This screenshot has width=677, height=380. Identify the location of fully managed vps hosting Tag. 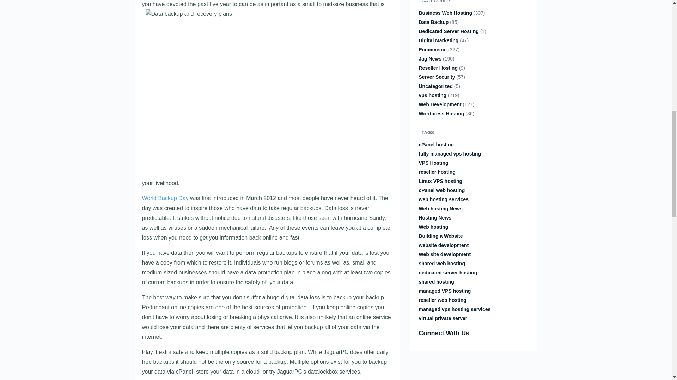
(450, 153).